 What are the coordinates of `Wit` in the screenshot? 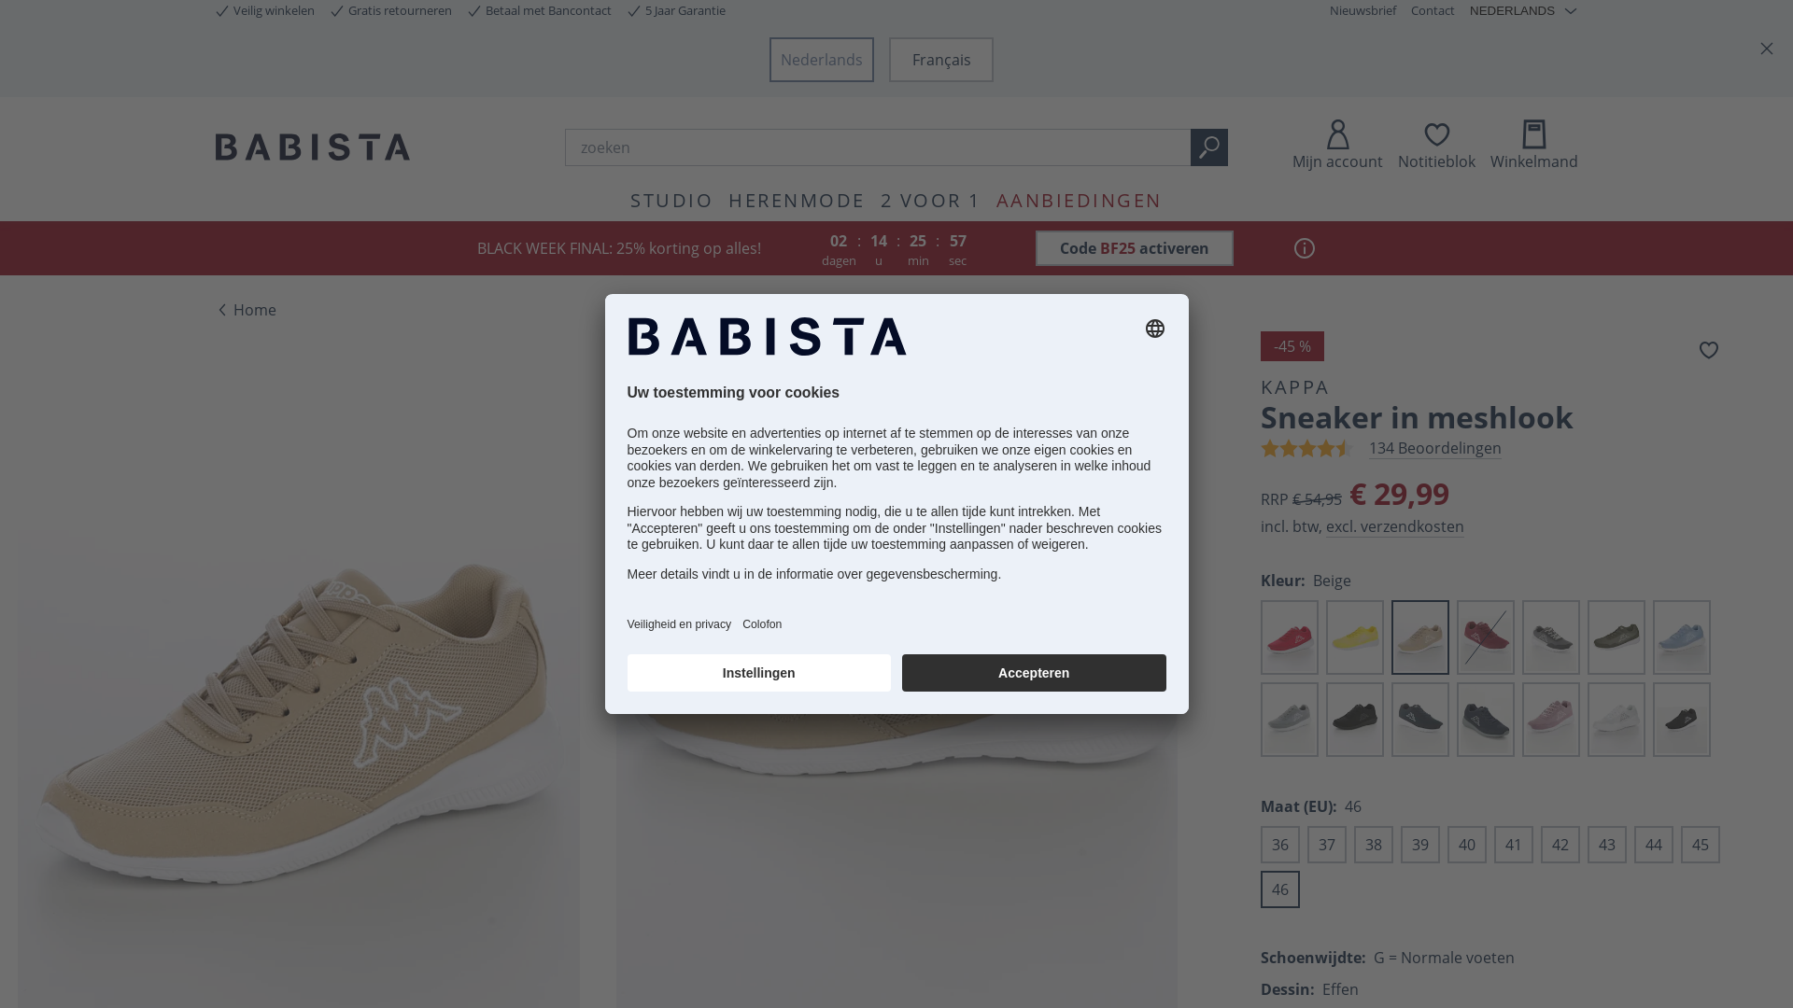 It's located at (1617, 720).